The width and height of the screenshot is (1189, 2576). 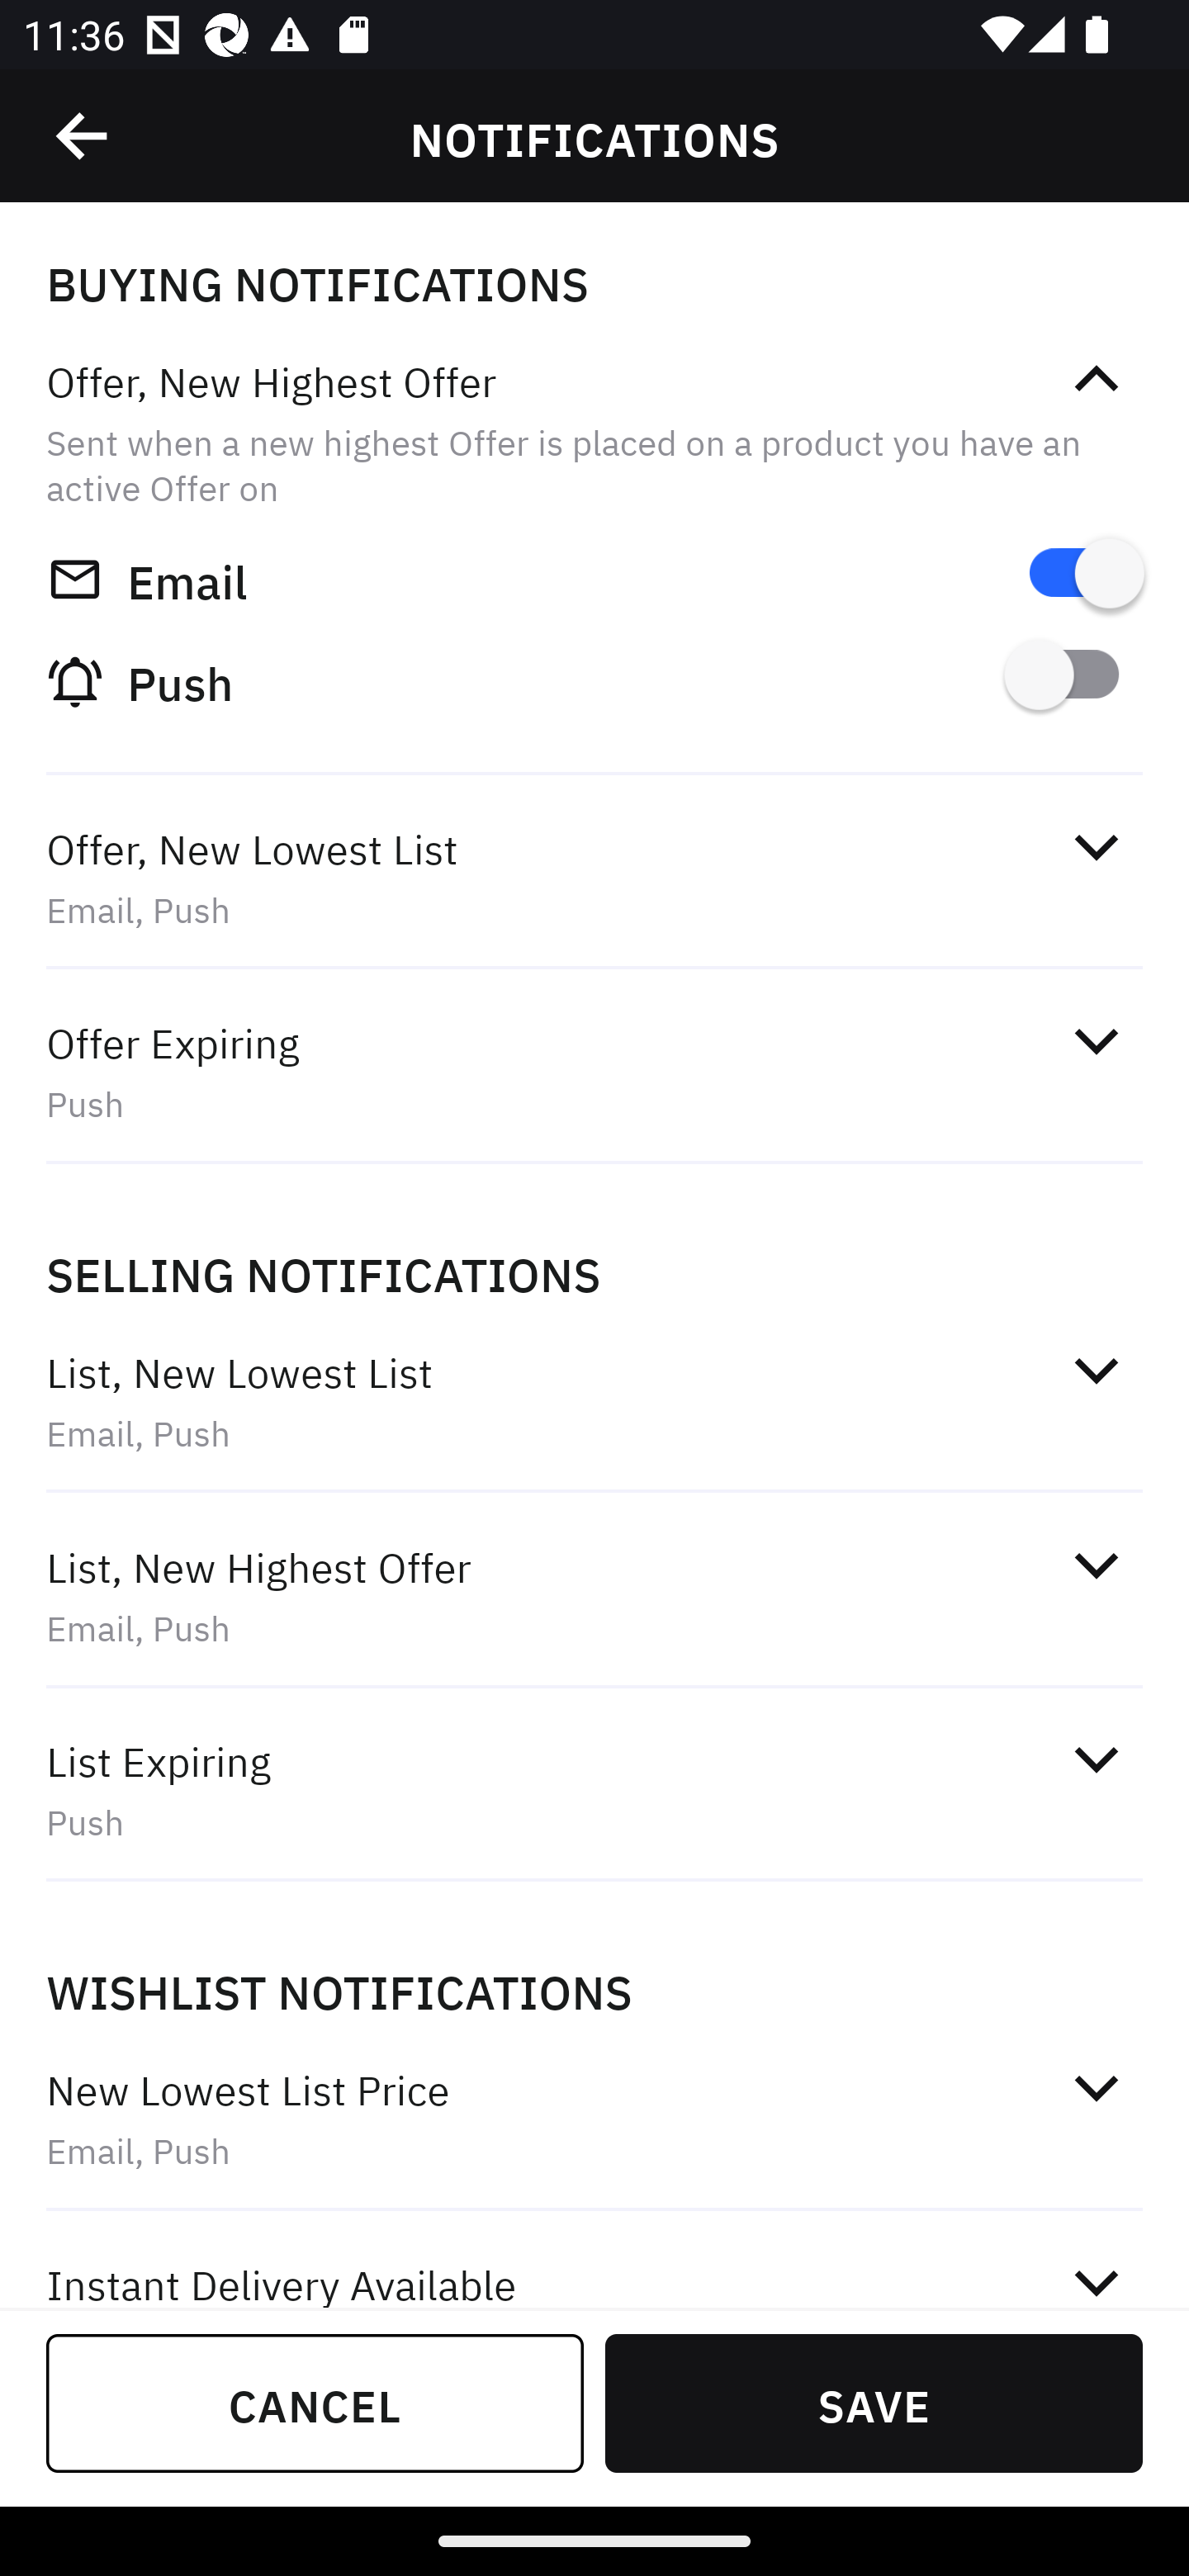 I want to click on , so click(x=1096, y=1371).